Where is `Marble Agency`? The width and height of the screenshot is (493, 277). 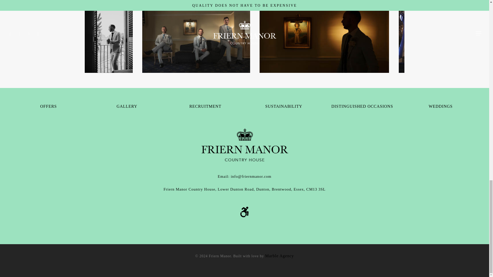 Marble Agency is located at coordinates (279, 256).